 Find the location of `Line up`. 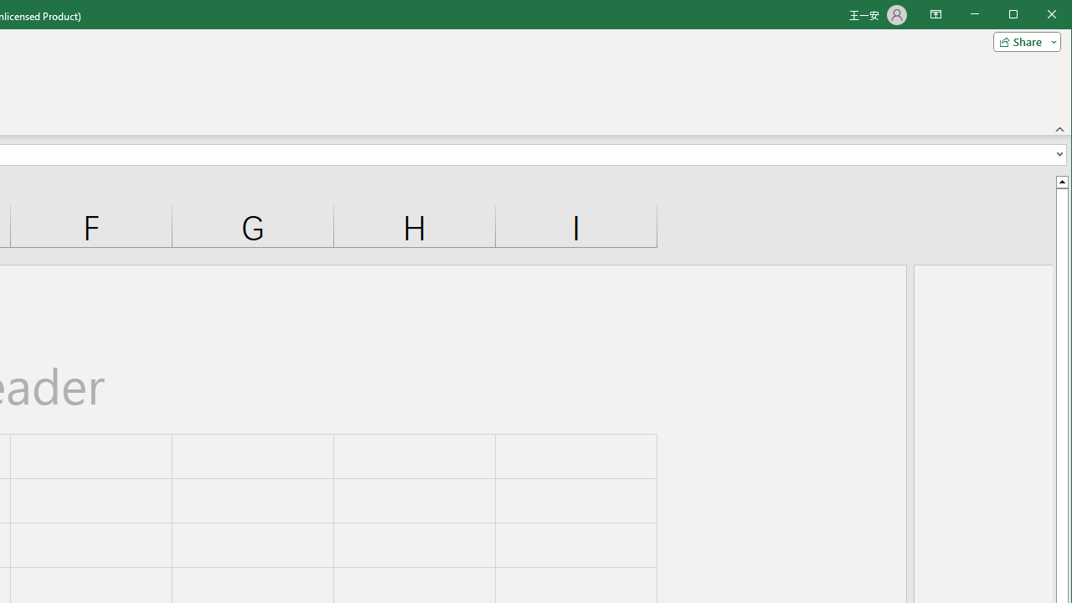

Line up is located at coordinates (1062, 181).